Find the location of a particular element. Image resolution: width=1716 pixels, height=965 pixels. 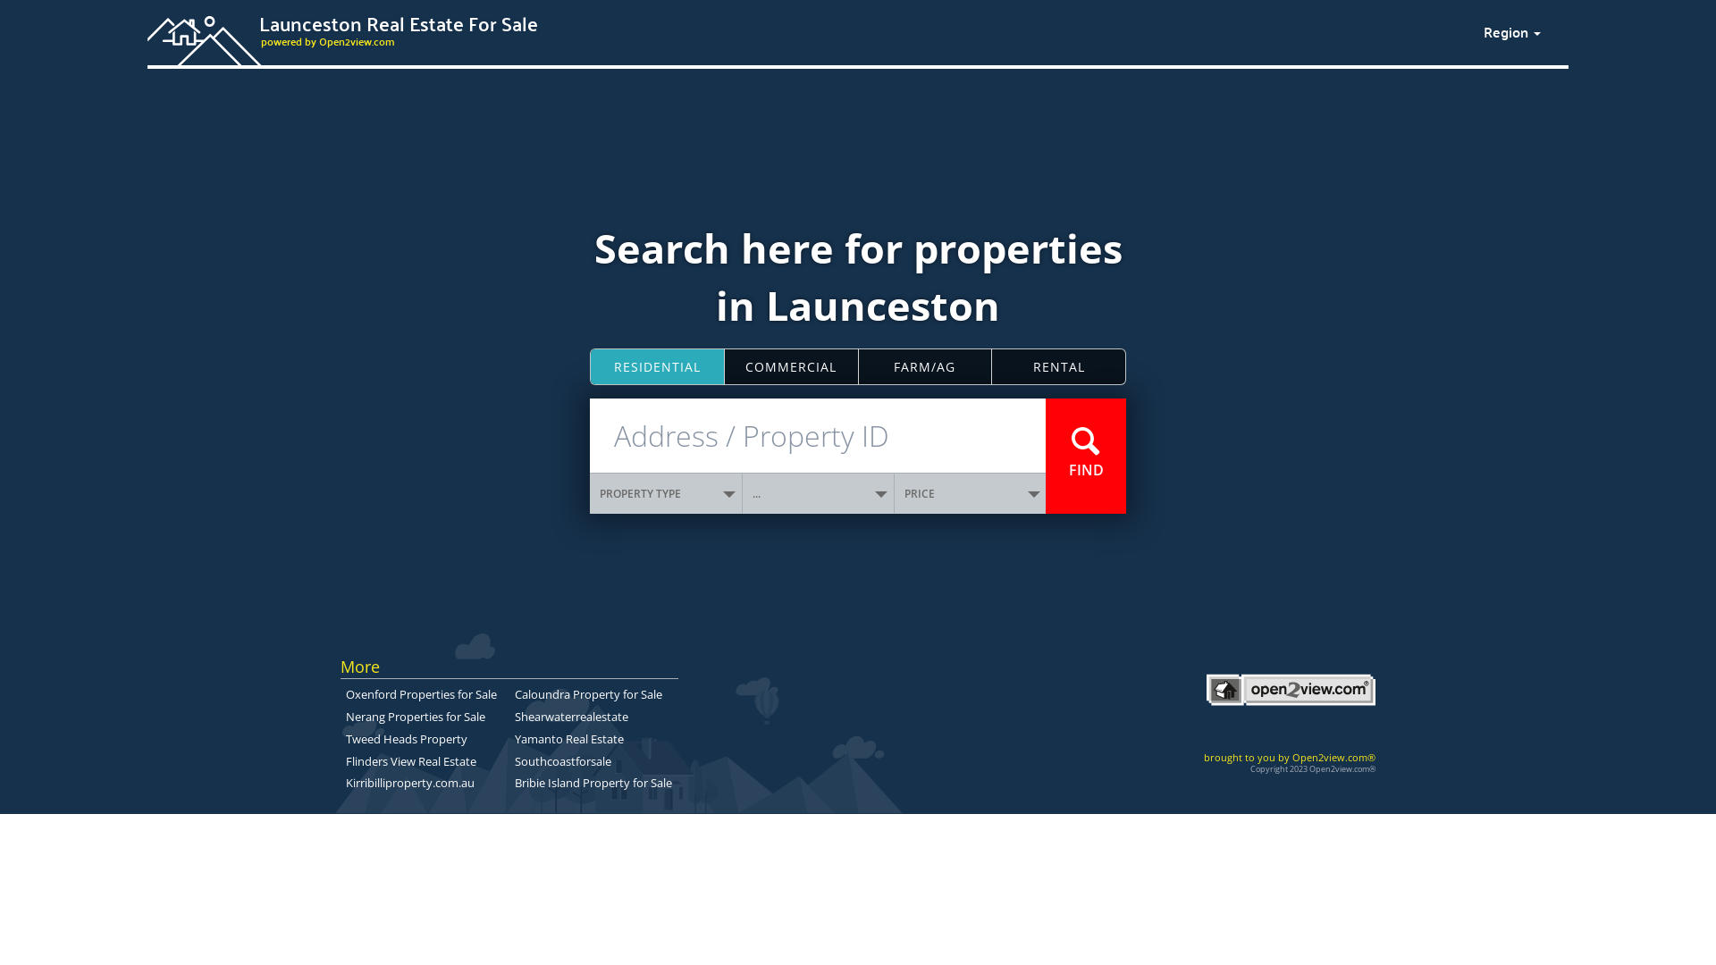

Nerang Properties for Sale is located at coordinates (416, 717).